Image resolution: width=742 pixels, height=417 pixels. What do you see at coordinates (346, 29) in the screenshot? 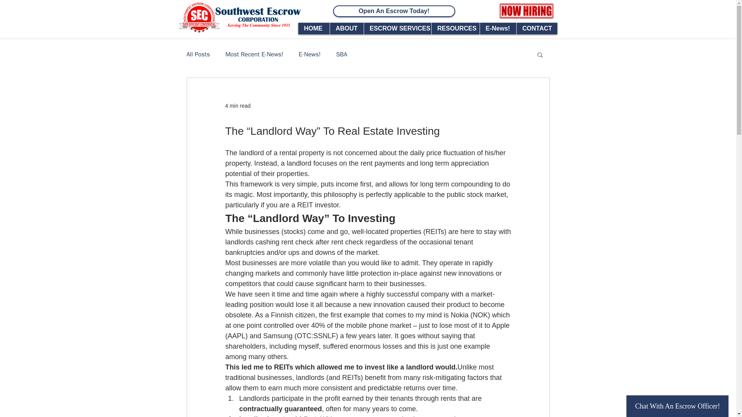
I see `ABOUT` at bounding box center [346, 29].